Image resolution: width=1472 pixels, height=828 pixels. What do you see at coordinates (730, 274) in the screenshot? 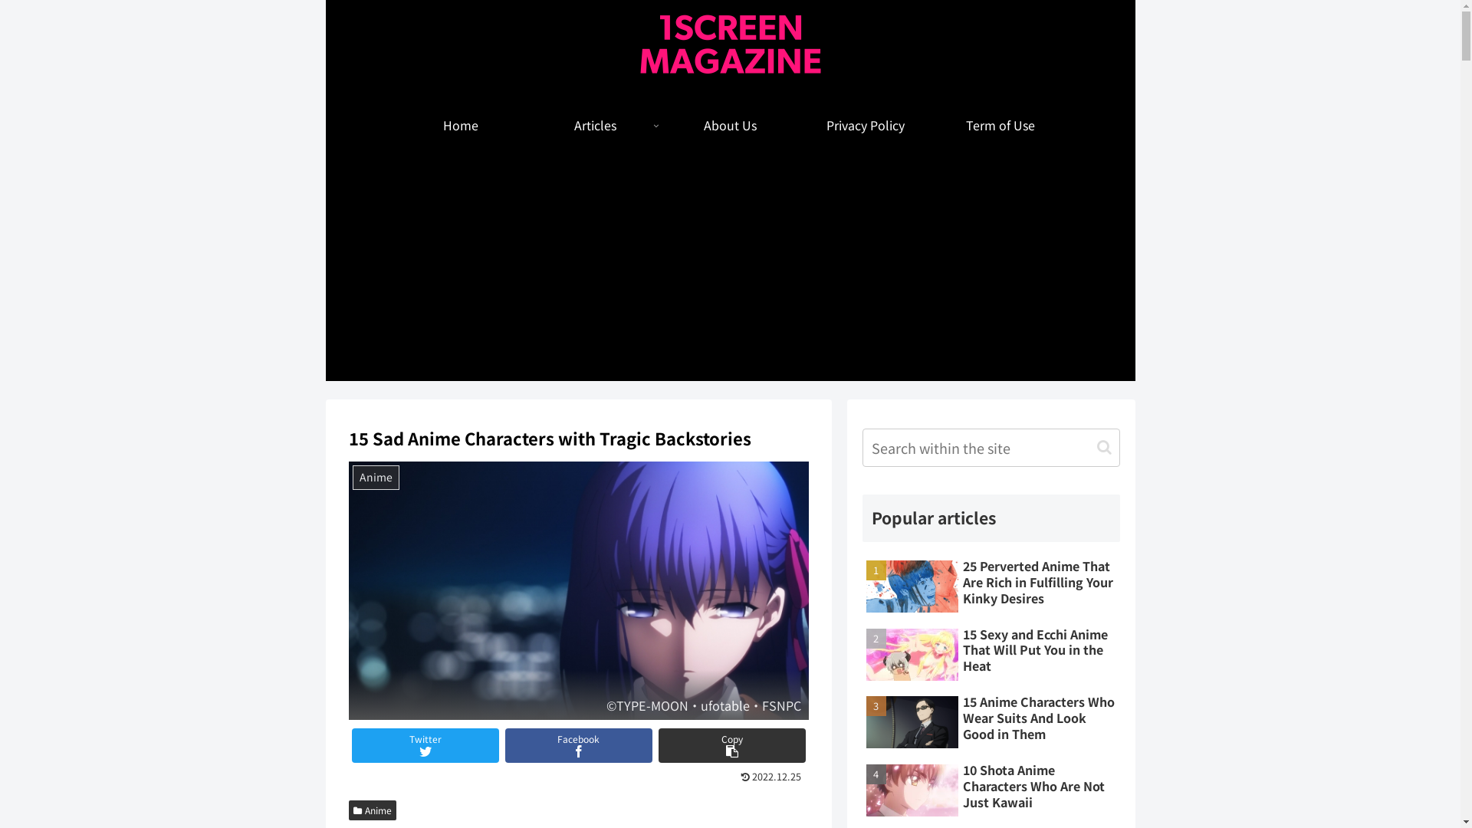
I see `Advertisement` at bounding box center [730, 274].